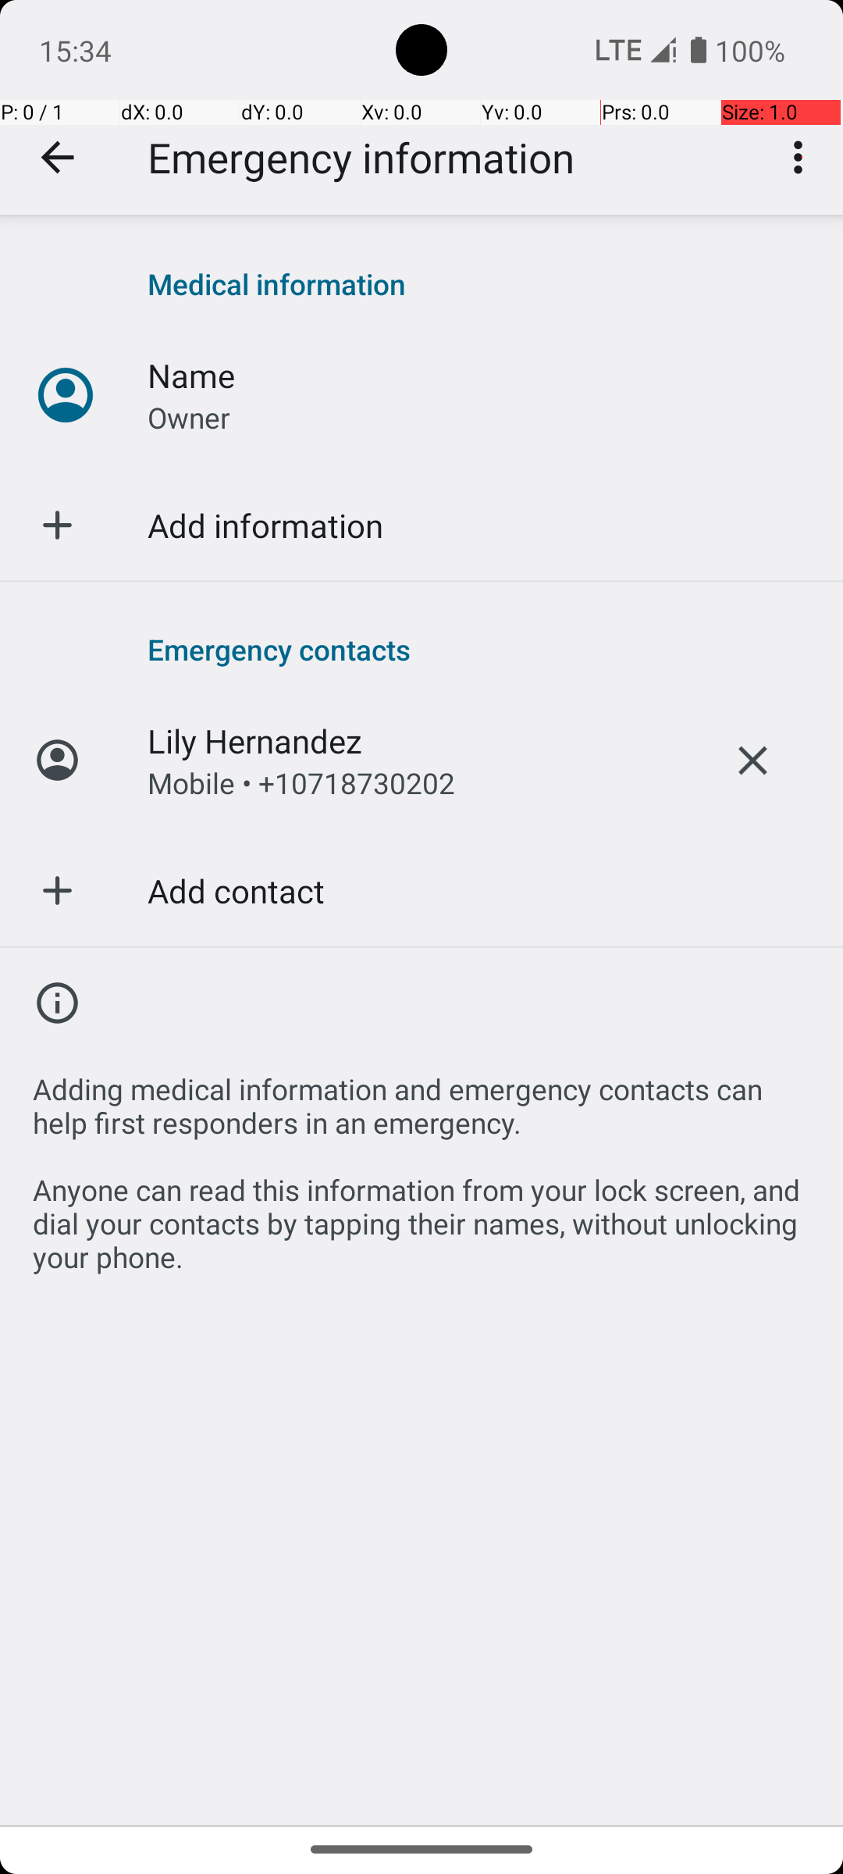  I want to click on Add information, so click(265, 525).